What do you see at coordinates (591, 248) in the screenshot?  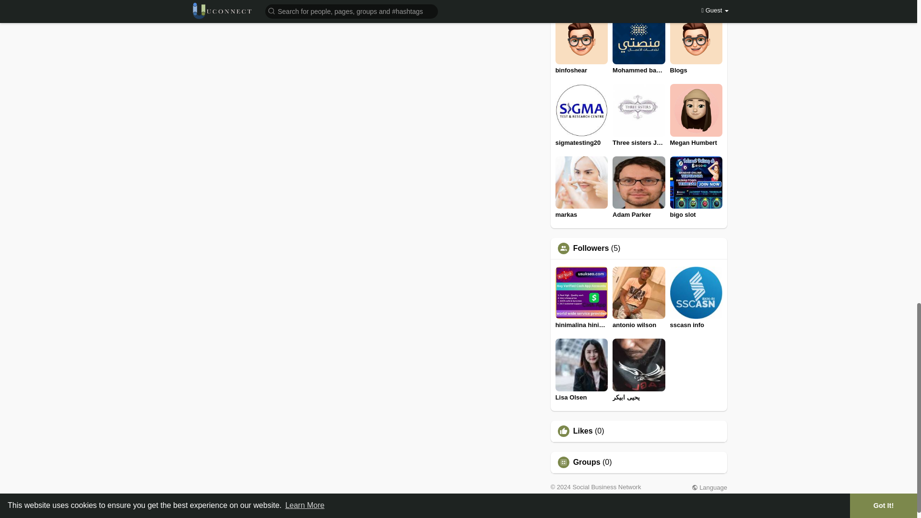 I see `Followers` at bounding box center [591, 248].